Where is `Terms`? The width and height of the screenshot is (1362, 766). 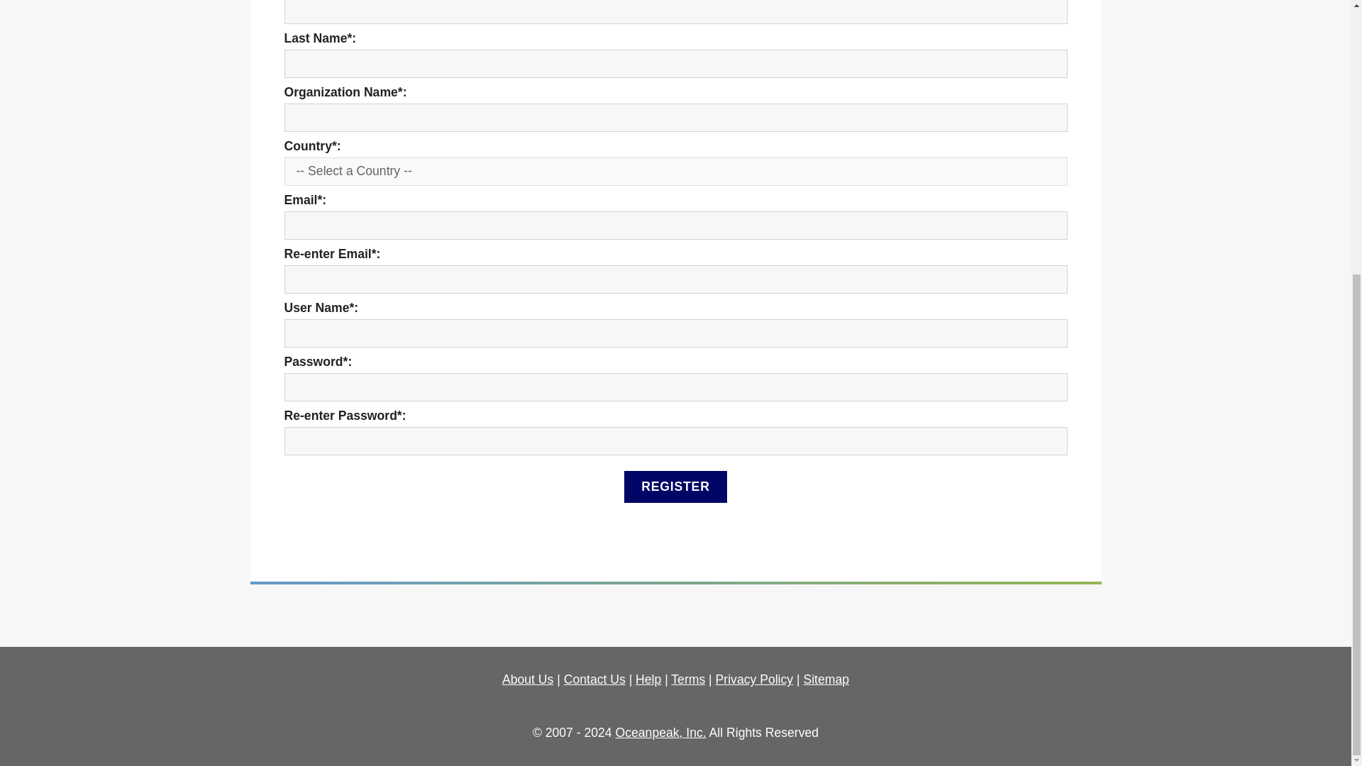 Terms is located at coordinates (688, 679).